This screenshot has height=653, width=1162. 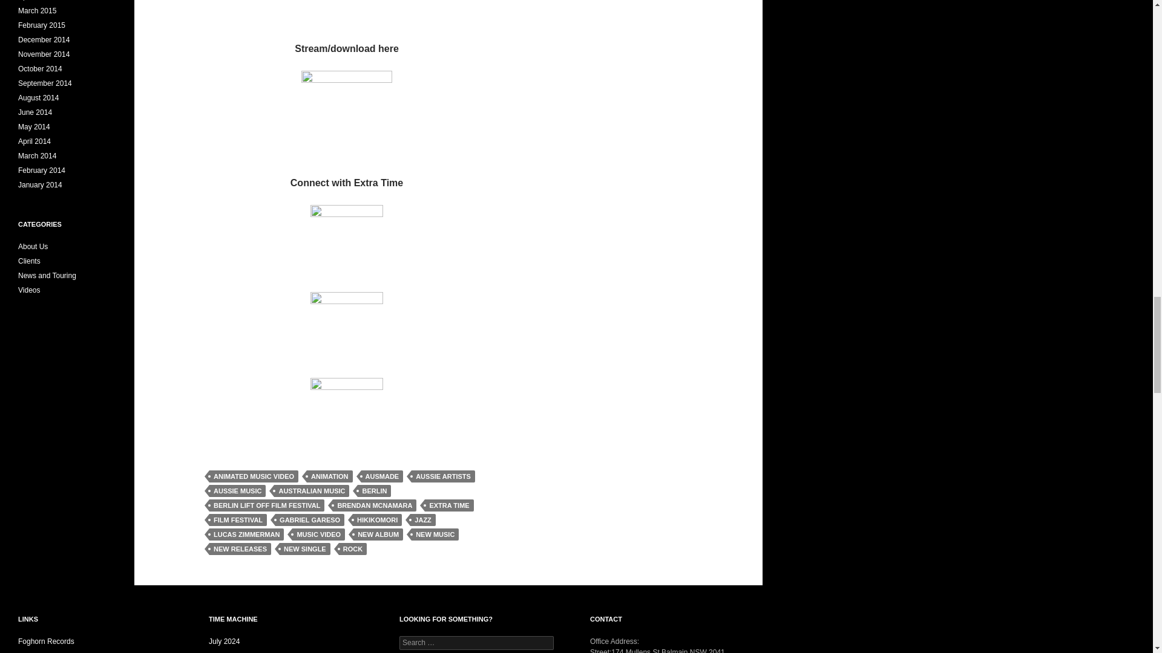 I want to click on EXTRA TIME, so click(x=449, y=505).